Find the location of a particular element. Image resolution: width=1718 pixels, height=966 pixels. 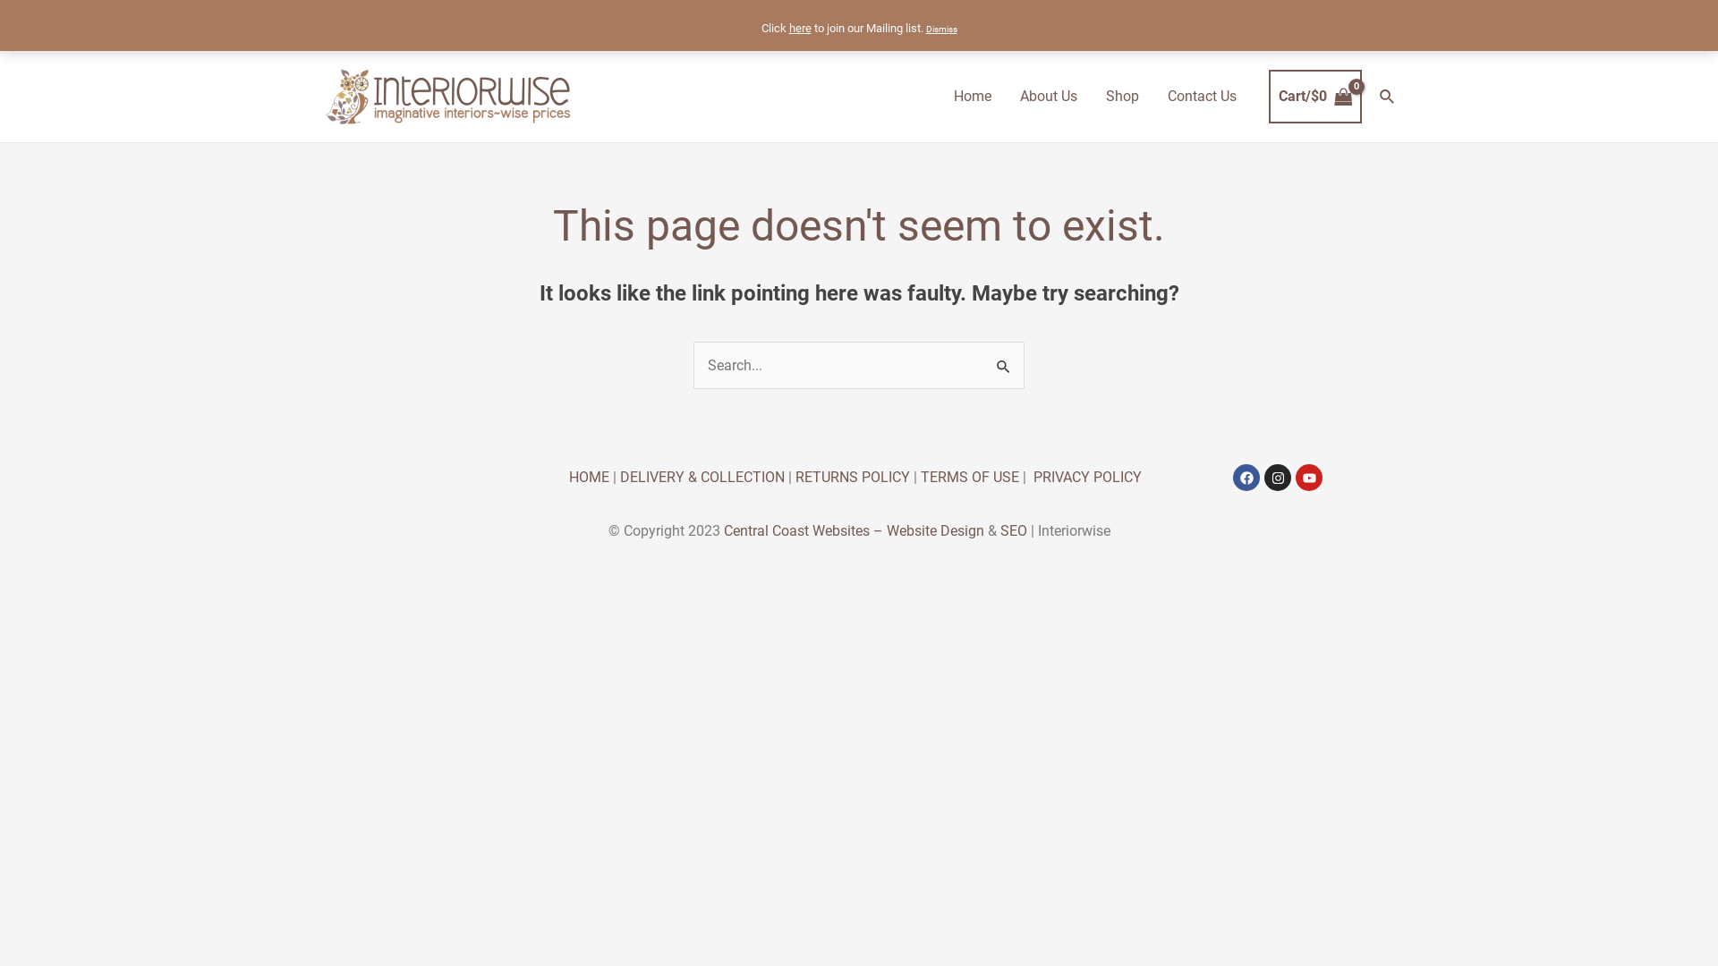

Search is located at coordinates (1388, 97).